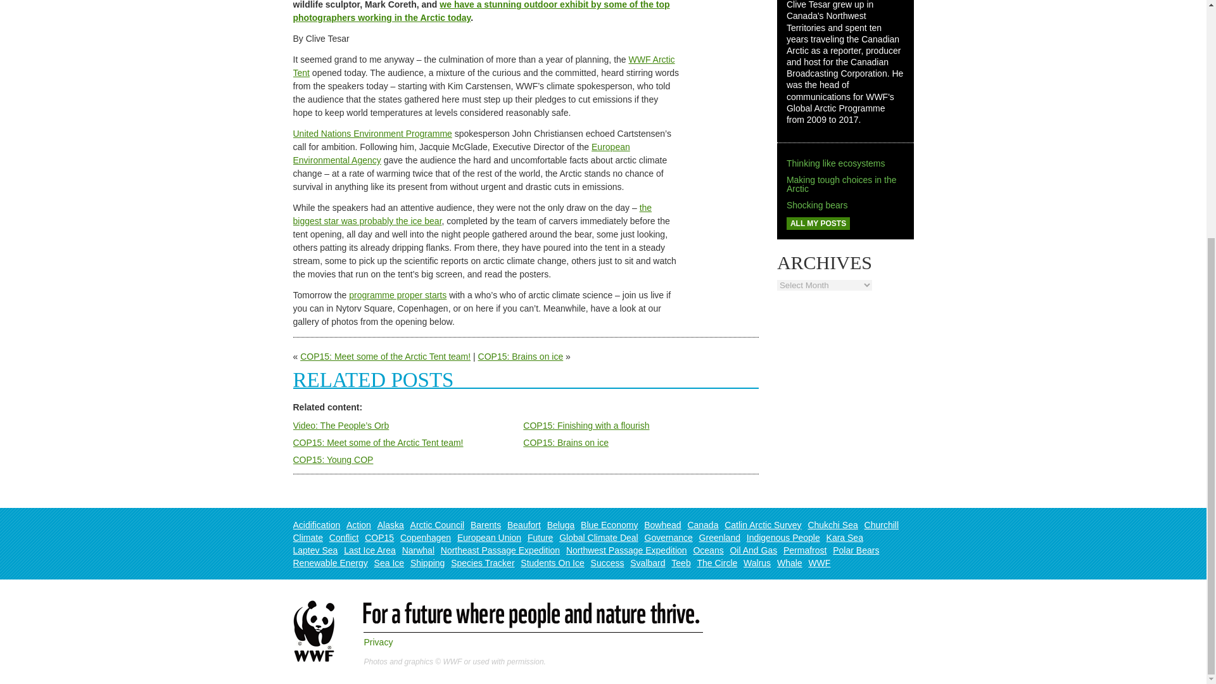 The image size is (1216, 684). Describe the element at coordinates (461, 153) in the screenshot. I see `European Environmental Agency` at that location.